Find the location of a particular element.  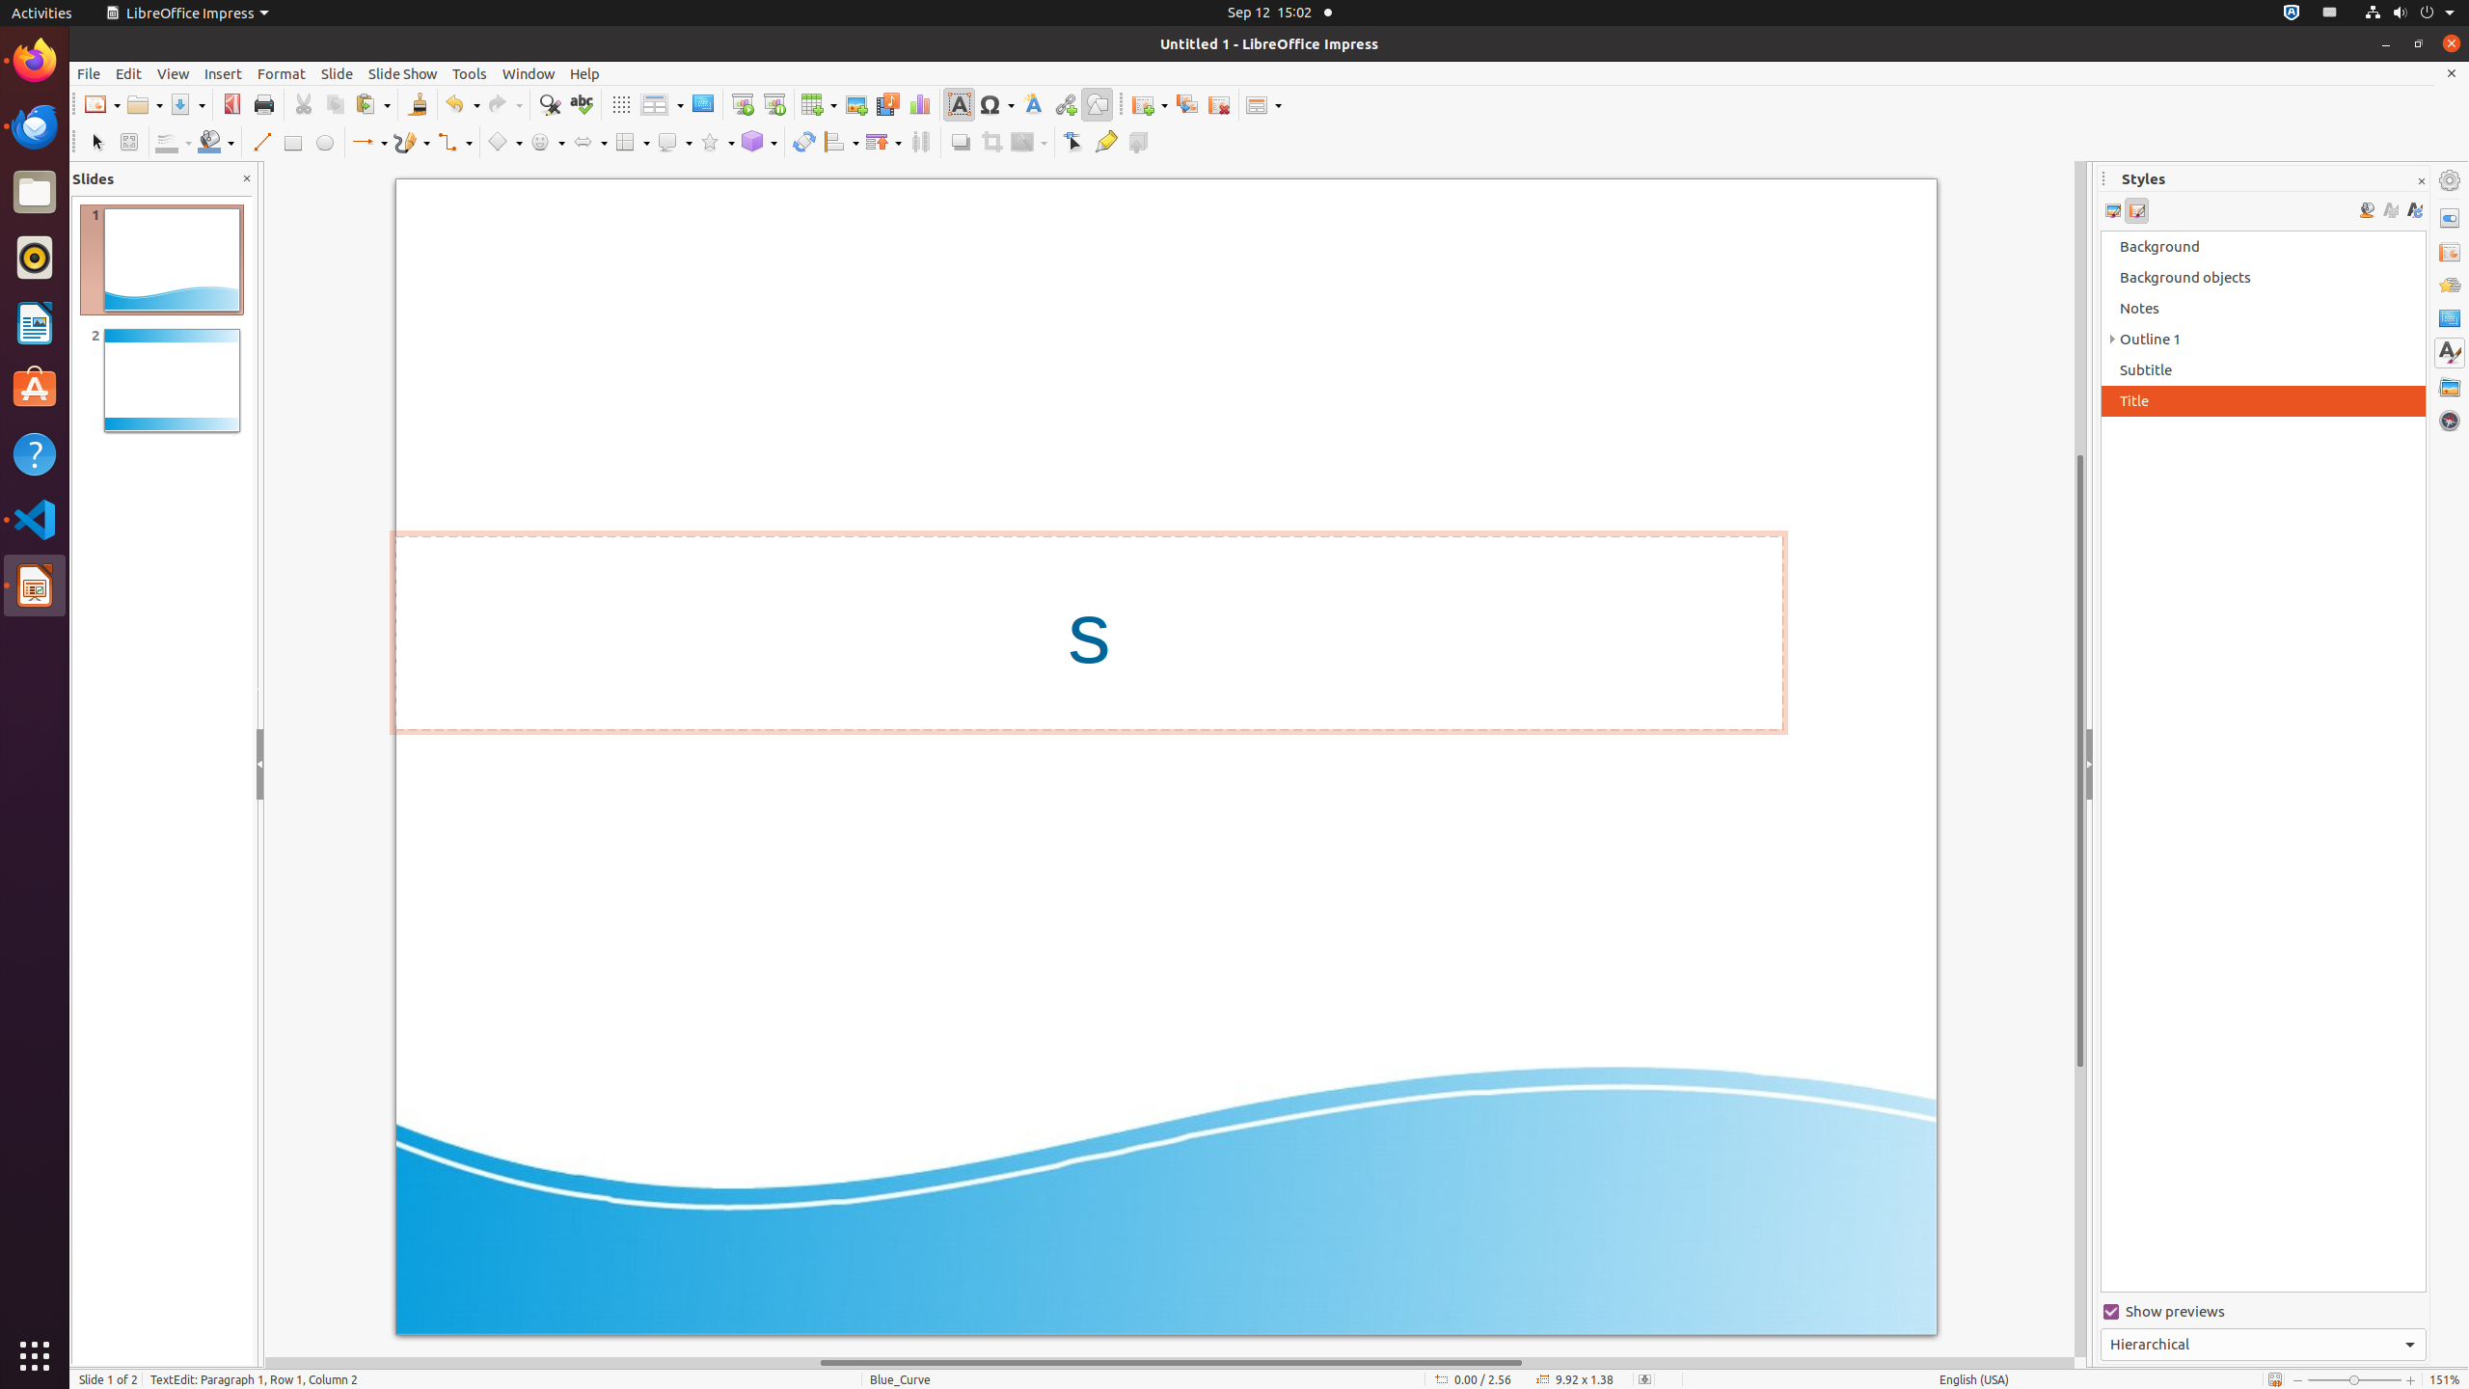

Callout Shapes is located at coordinates (674, 143).